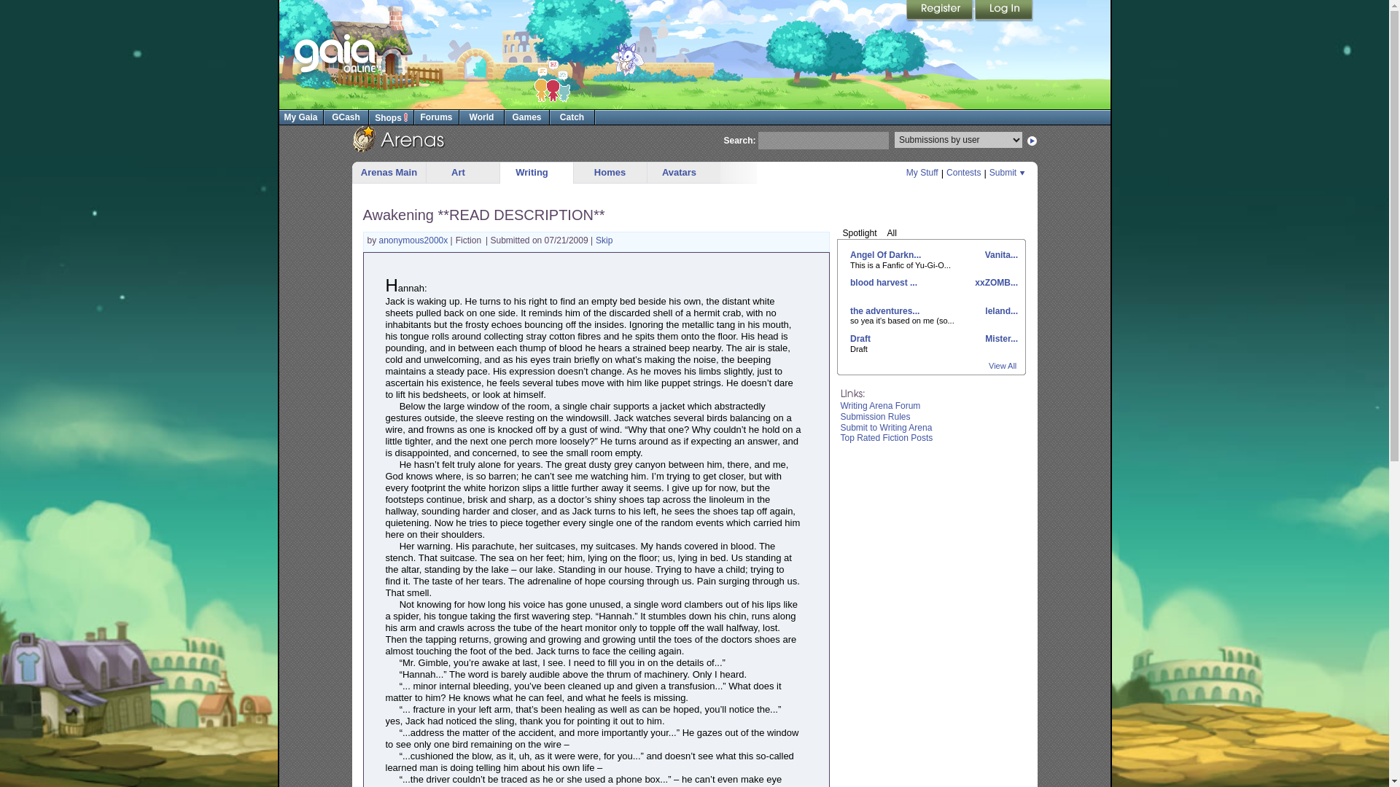 Image resolution: width=1400 pixels, height=787 pixels. Describe the element at coordinates (940, 11) in the screenshot. I see `Register` at that location.